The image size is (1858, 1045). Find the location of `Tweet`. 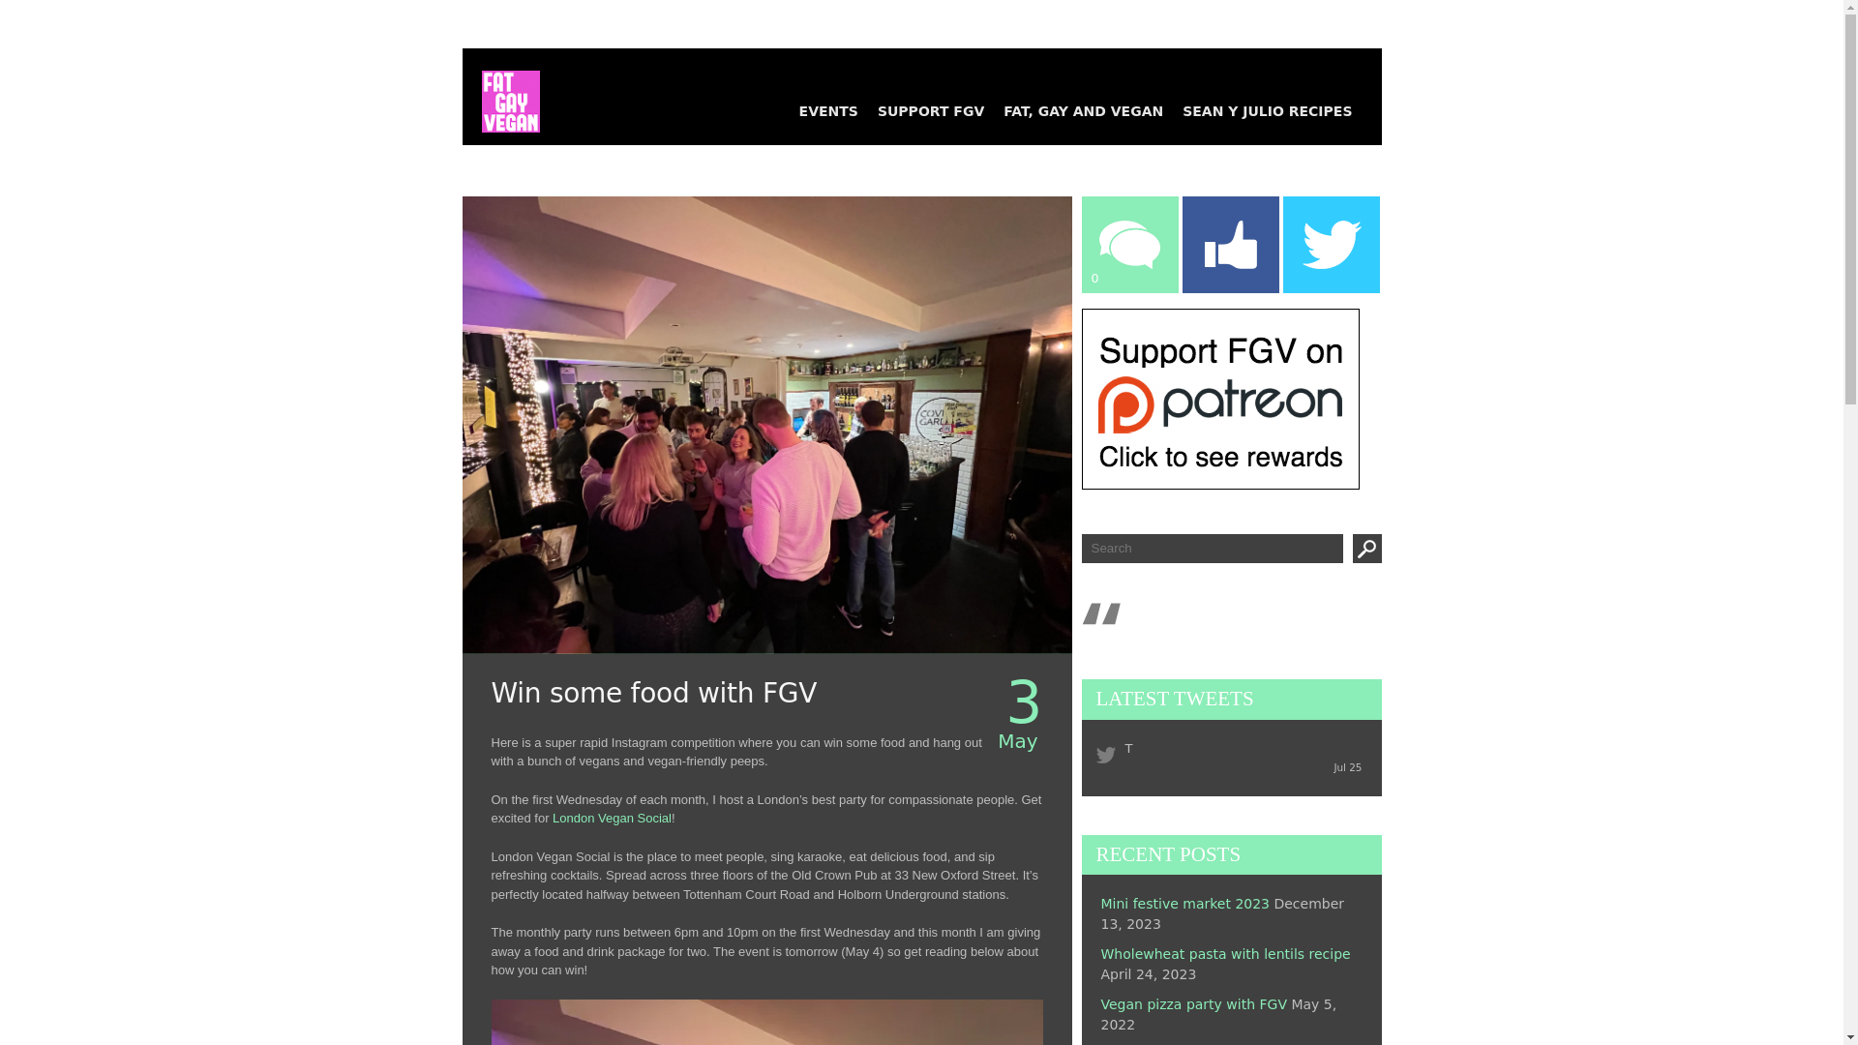

Tweet is located at coordinates (1322, 109).